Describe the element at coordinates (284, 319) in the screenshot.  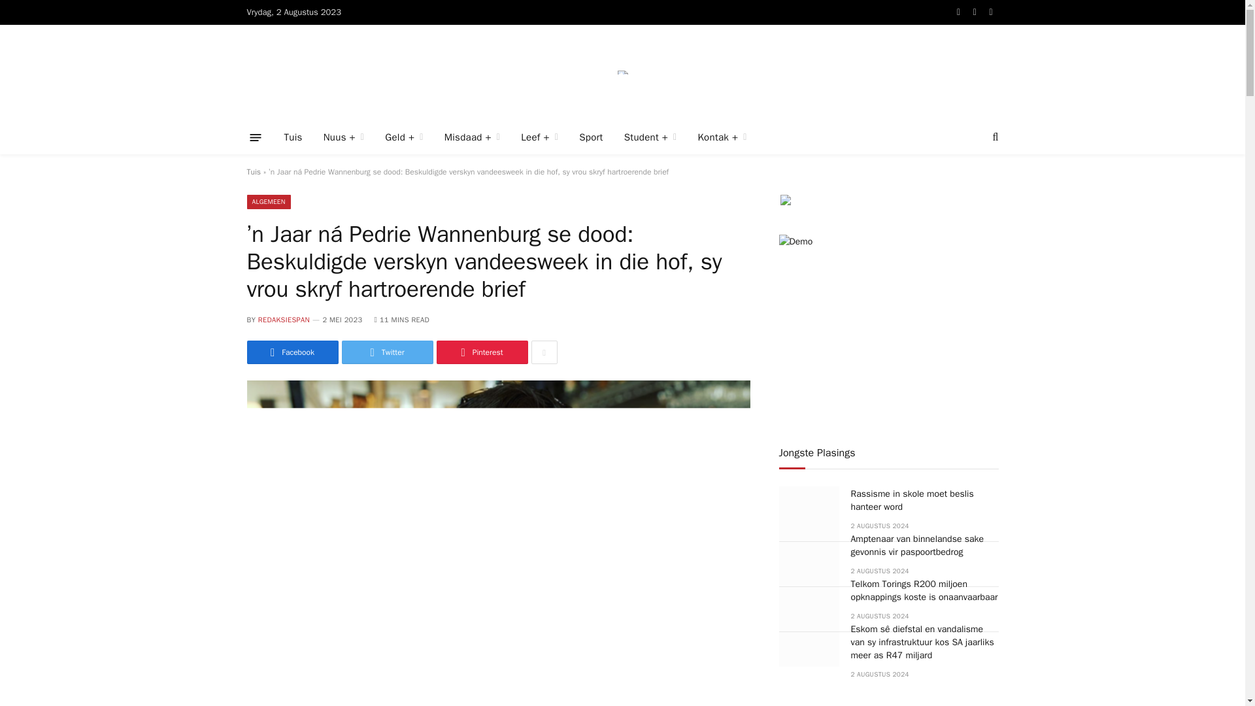
I see `Plasings deur Redaksiespan` at that location.